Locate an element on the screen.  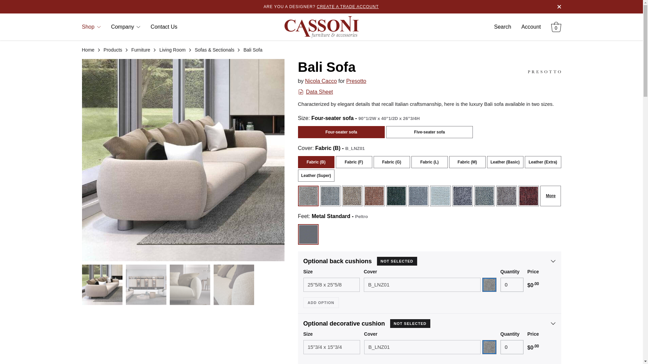
CREATE A TRADE ACCOUNT is located at coordinates (348, 7).